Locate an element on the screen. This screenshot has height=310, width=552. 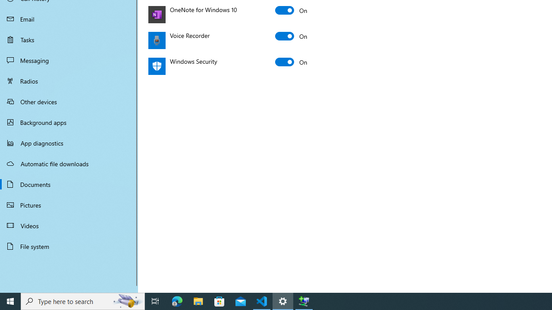
File system is located at coordinates (69, 246).